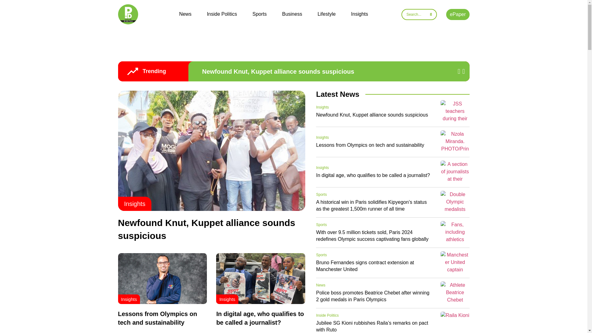  What do you see at coordinates (326, 14) in the screenshot?
I see `Lifestyle` at bounding box center [326, 14].